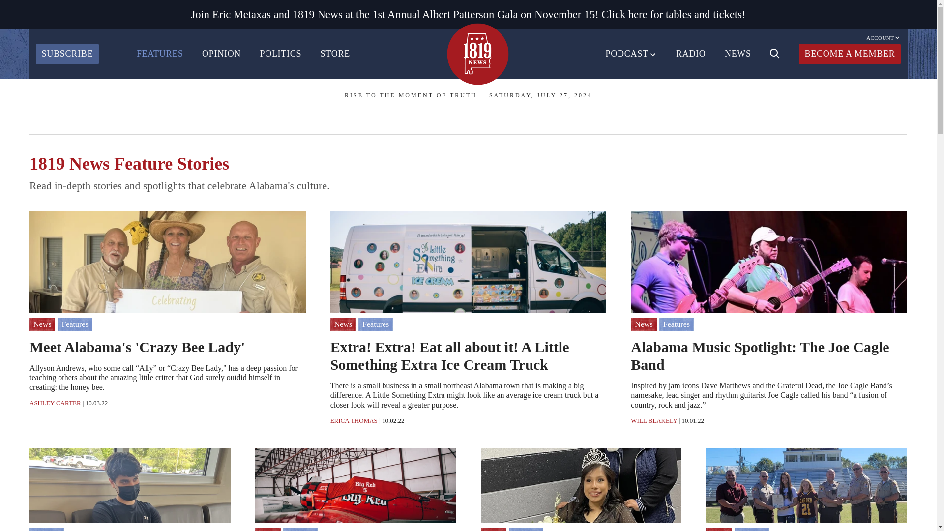 The width and height of the screenshot is (944, 531). I want to click on STORE, so click(335, 54).